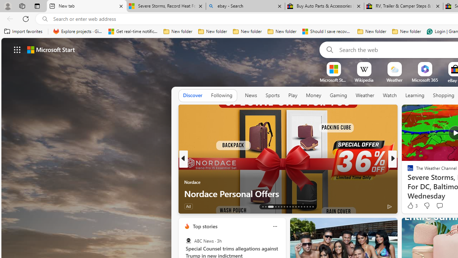 This screenshot has width=458, height=258. What do you see at coordinates (271, 206) in the screenshot?
I see `AutomationID: tab-15` at bounding box center [271, 206].